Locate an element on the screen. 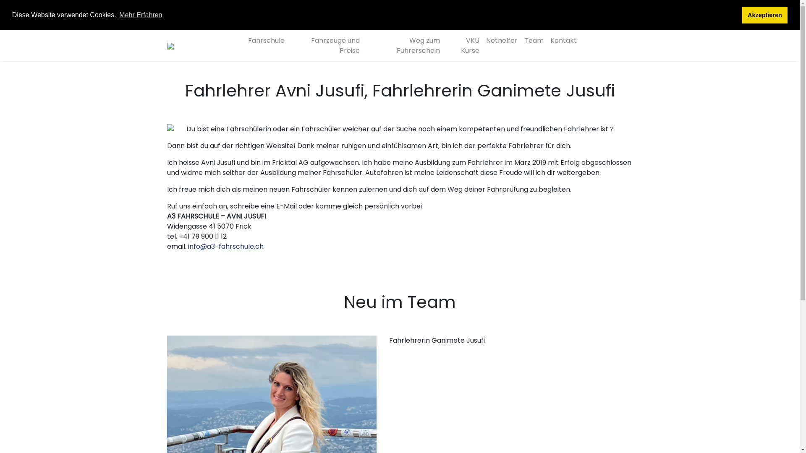 Image resolution: width=806 pixels, height=453 pixels. Akzeptieren is located at coordinates (765, 15).